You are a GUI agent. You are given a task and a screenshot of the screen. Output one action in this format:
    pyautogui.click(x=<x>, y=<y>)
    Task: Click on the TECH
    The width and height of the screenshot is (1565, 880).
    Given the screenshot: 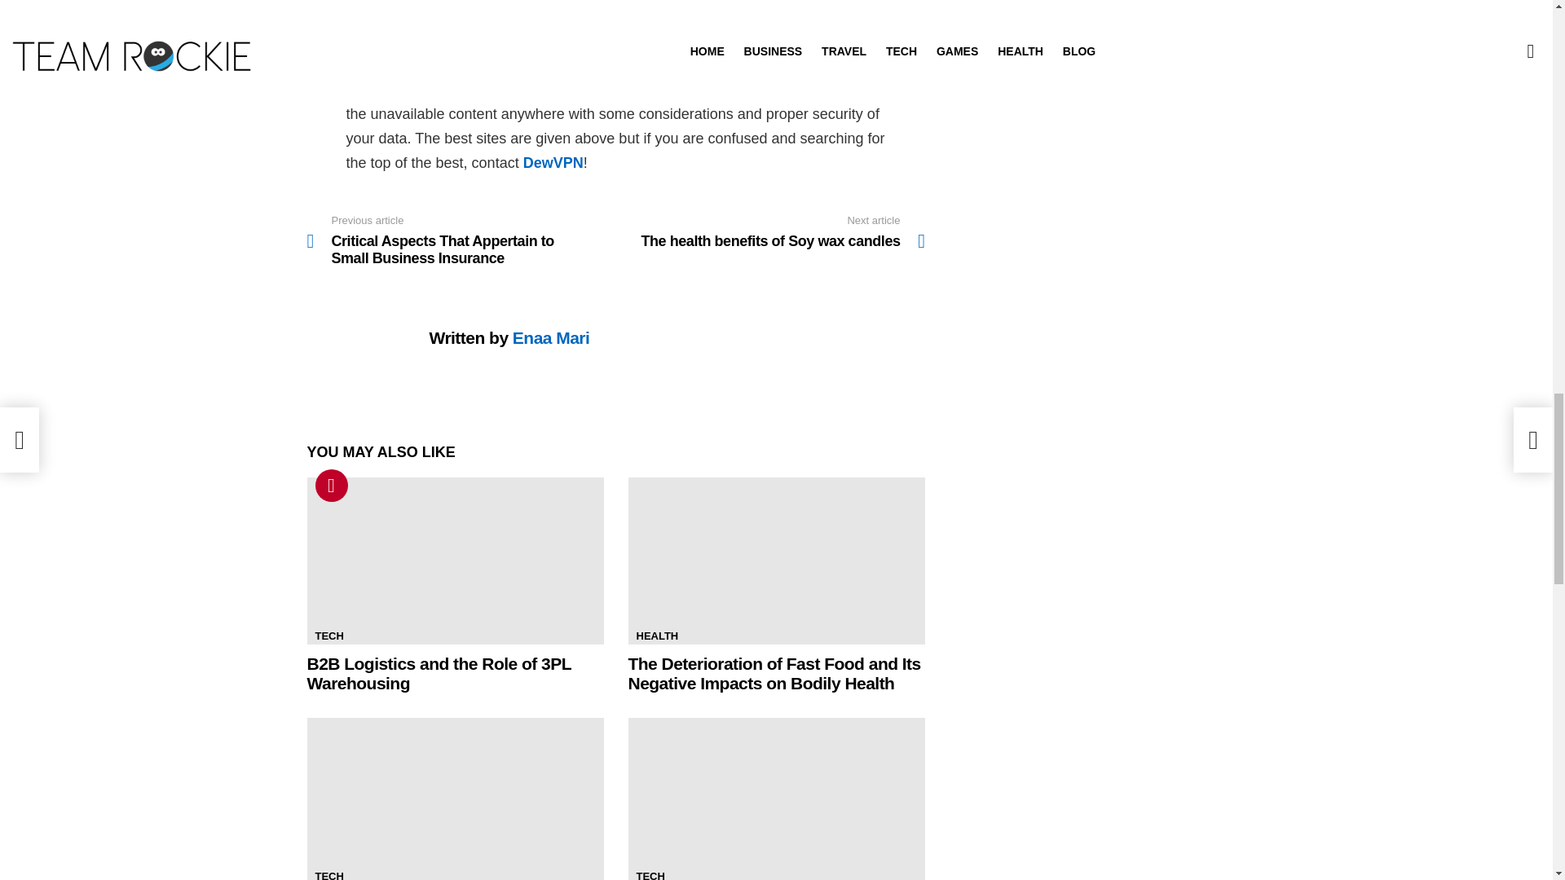 What is the action you would take?
    pyautogui.click(x=455, y=561)
    